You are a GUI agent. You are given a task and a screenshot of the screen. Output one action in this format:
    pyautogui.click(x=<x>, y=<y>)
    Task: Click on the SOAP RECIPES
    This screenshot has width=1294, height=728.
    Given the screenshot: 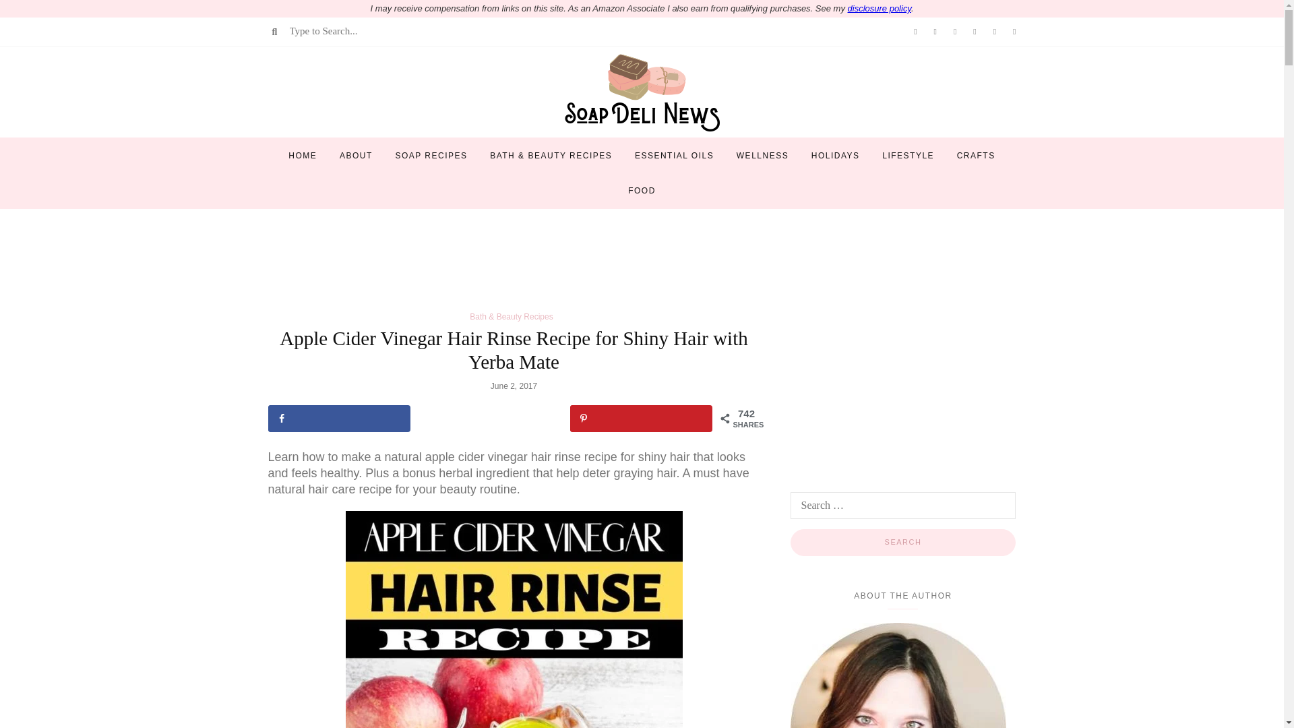 What is the action you would take?
    pyautogui.click(x=431, y=155)
    